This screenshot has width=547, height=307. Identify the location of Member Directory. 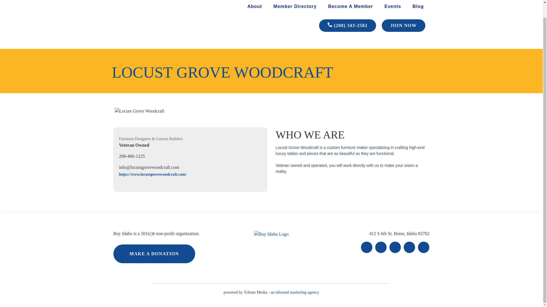
(295, 7).